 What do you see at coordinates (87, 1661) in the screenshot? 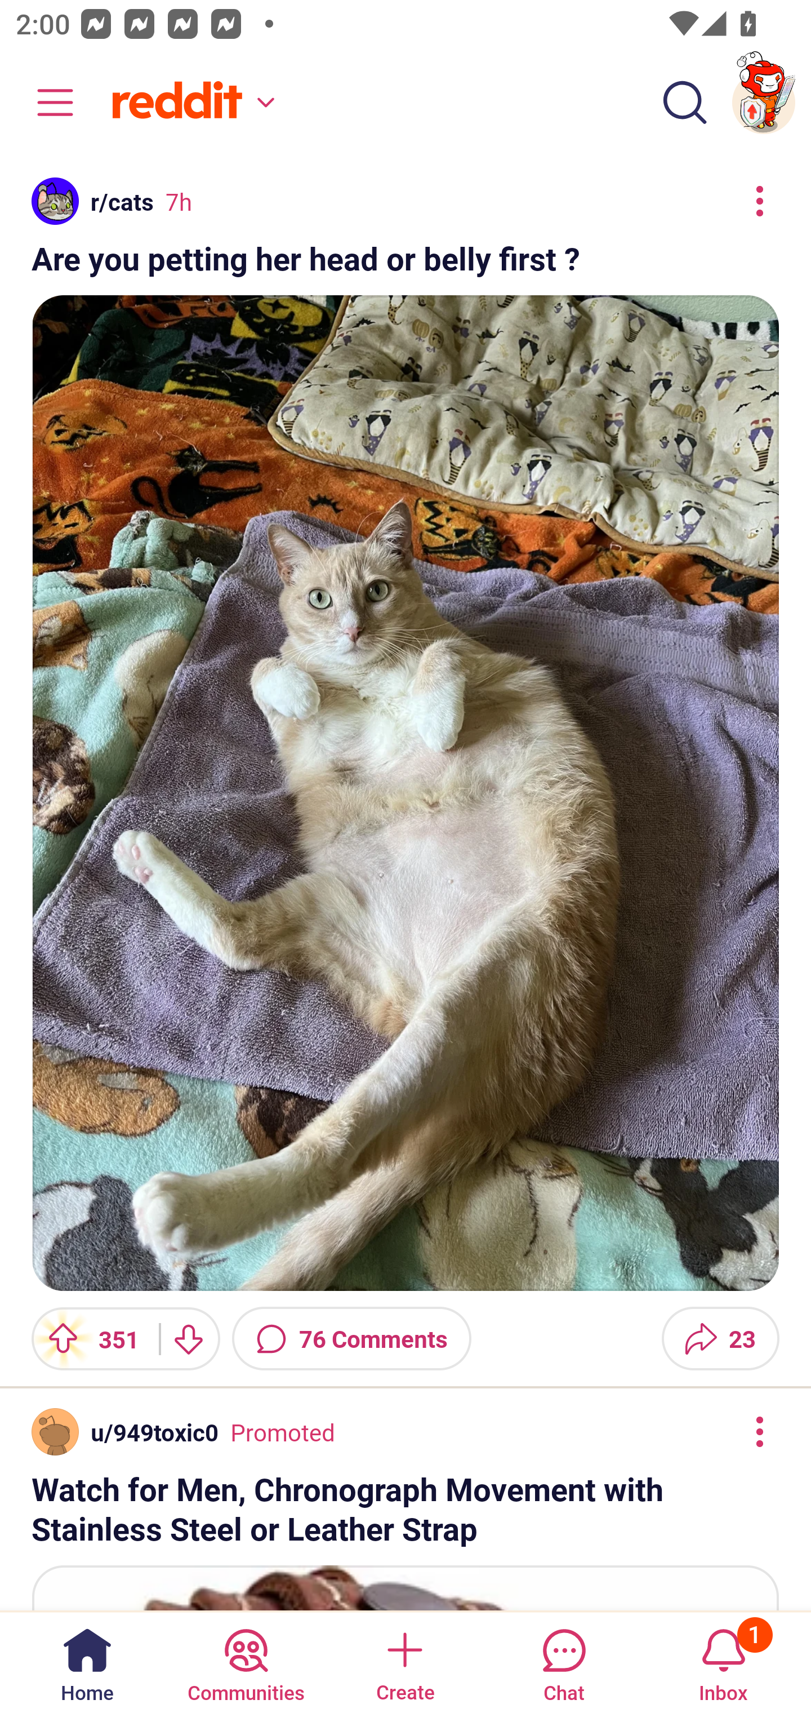
I see `Home` at bounding box center [87, 1661].